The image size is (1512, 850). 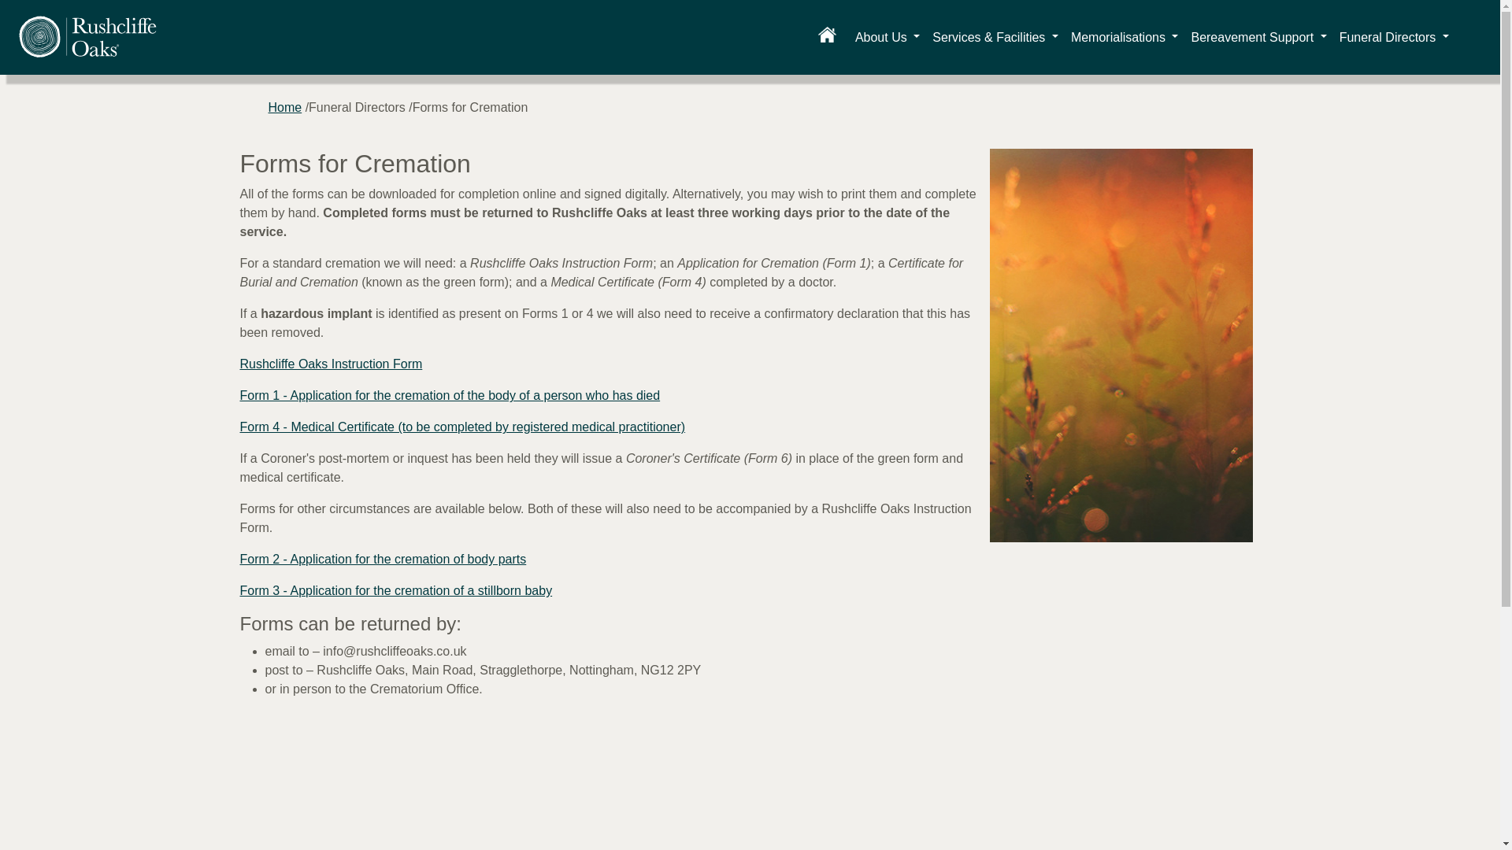 I want to click on Bereavement Support, so click(x=1258, y=38).